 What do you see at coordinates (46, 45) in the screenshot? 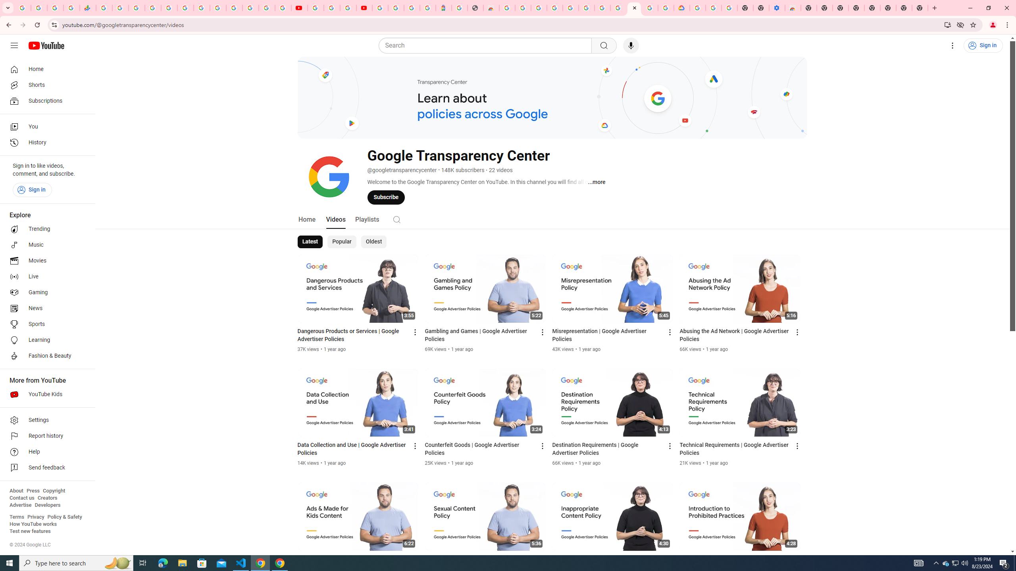
I see `YouTube Home` at bounding box center [46, 45].